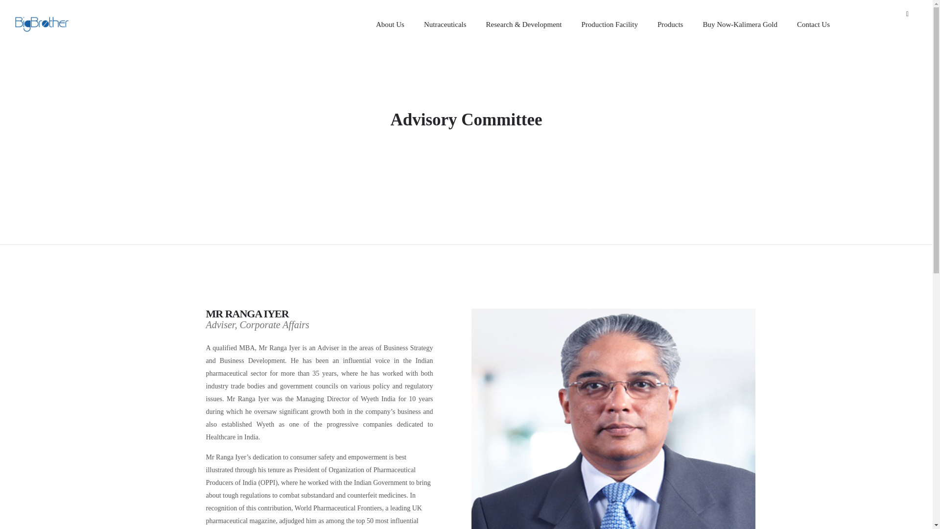 Image resolution: width=940 pixels, height=529 pixels. What do you see at coordinates (813, 24) in the screenshot?
I see `Contact Us` at bounding box center [813, 24].